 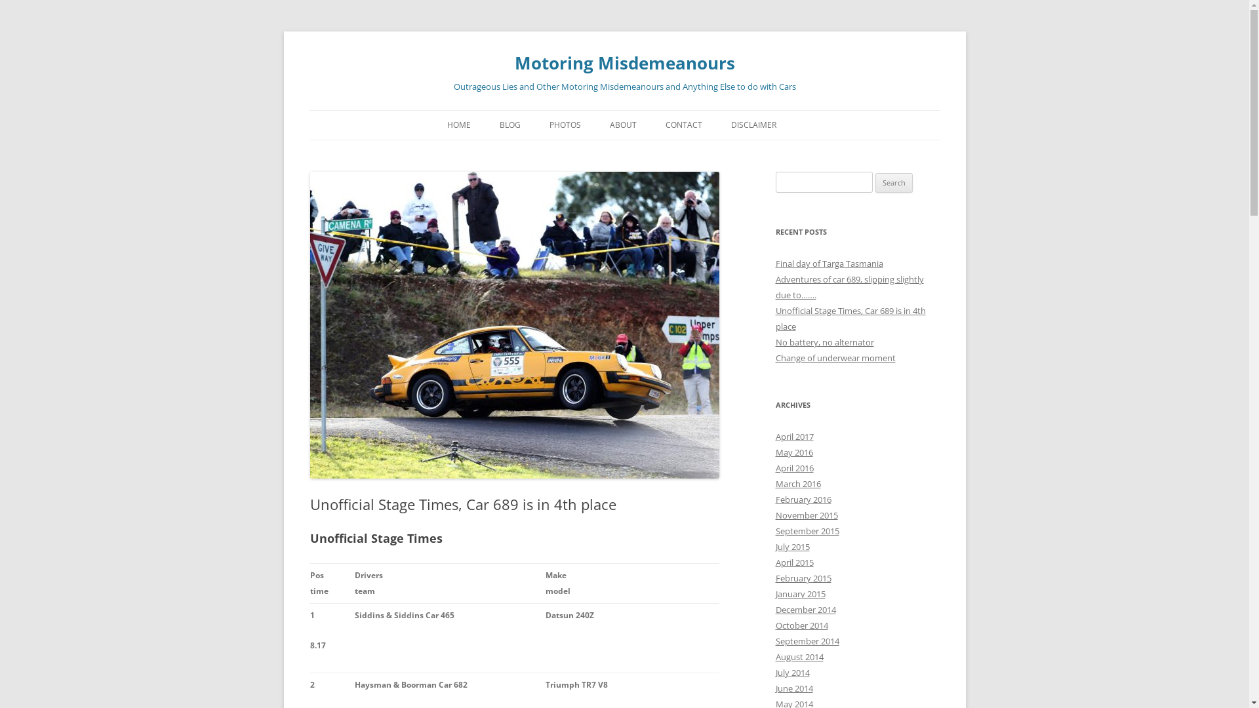 What do you see at coordinates (805, 610) in the screenshot?
I see `December 2014` at bounding box center [805, 610].